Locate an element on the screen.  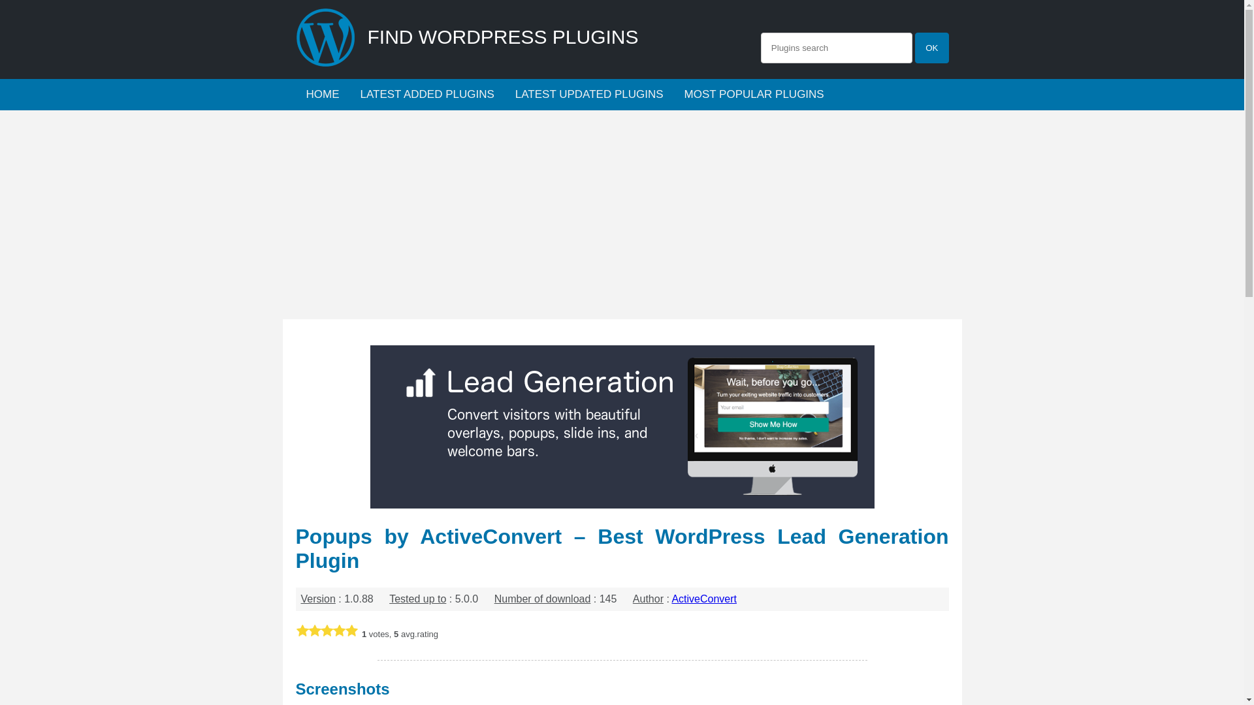
Find Wordpress plugins is located at coordinates (326, 66).